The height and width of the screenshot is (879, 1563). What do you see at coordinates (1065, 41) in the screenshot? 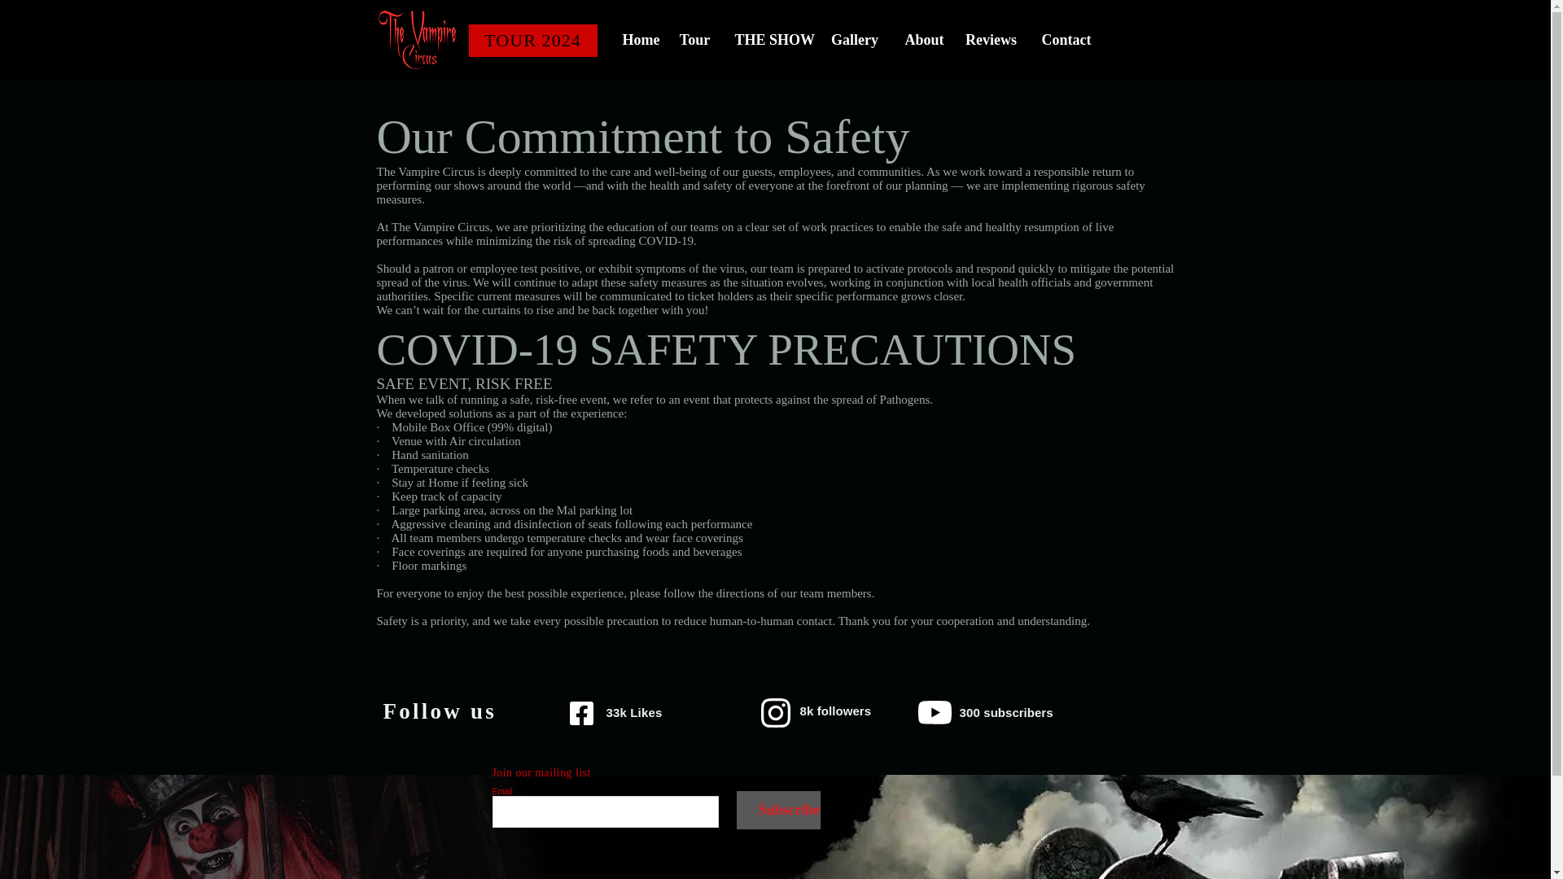
I see `Contact` at bounding box center [1065, 41].